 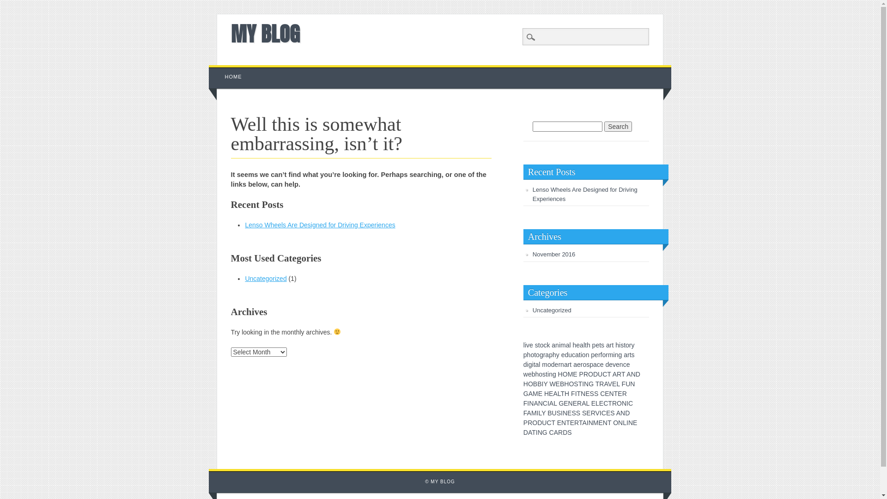 What do you see at coordinates (230, 70) in the screenshot?
I see `Skip to content` at bounding box center [230, 70].